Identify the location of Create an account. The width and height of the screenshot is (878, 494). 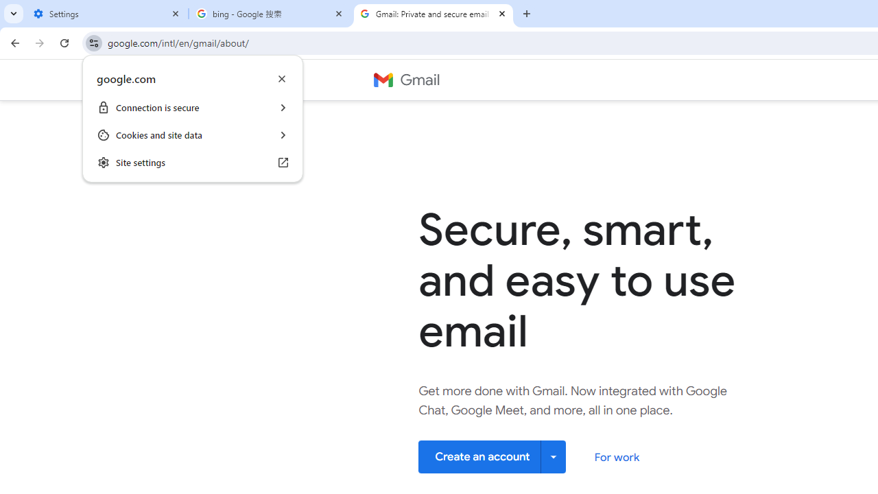
(493, 456).